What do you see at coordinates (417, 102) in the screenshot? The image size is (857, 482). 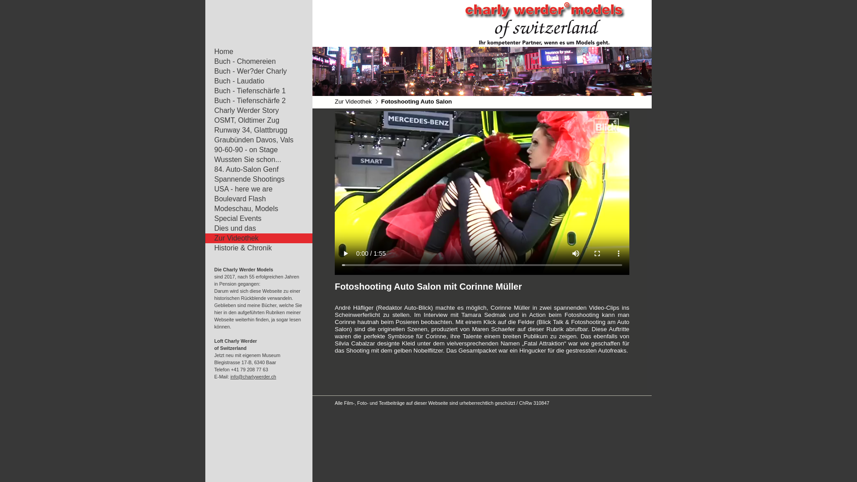 I see `Fotoshooting Auto Salon` at bounding box center [417, 102].